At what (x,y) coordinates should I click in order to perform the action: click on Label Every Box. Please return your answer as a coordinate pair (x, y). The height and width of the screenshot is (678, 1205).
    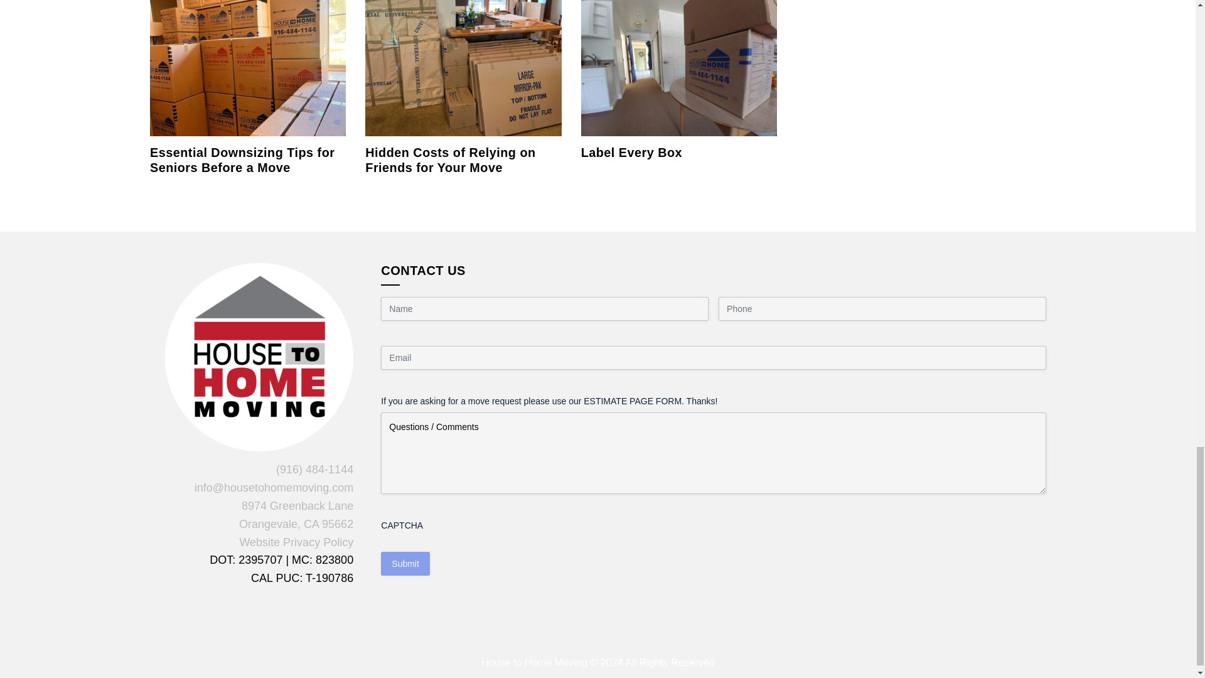
    Looking at the image, I should click on (631, 152).